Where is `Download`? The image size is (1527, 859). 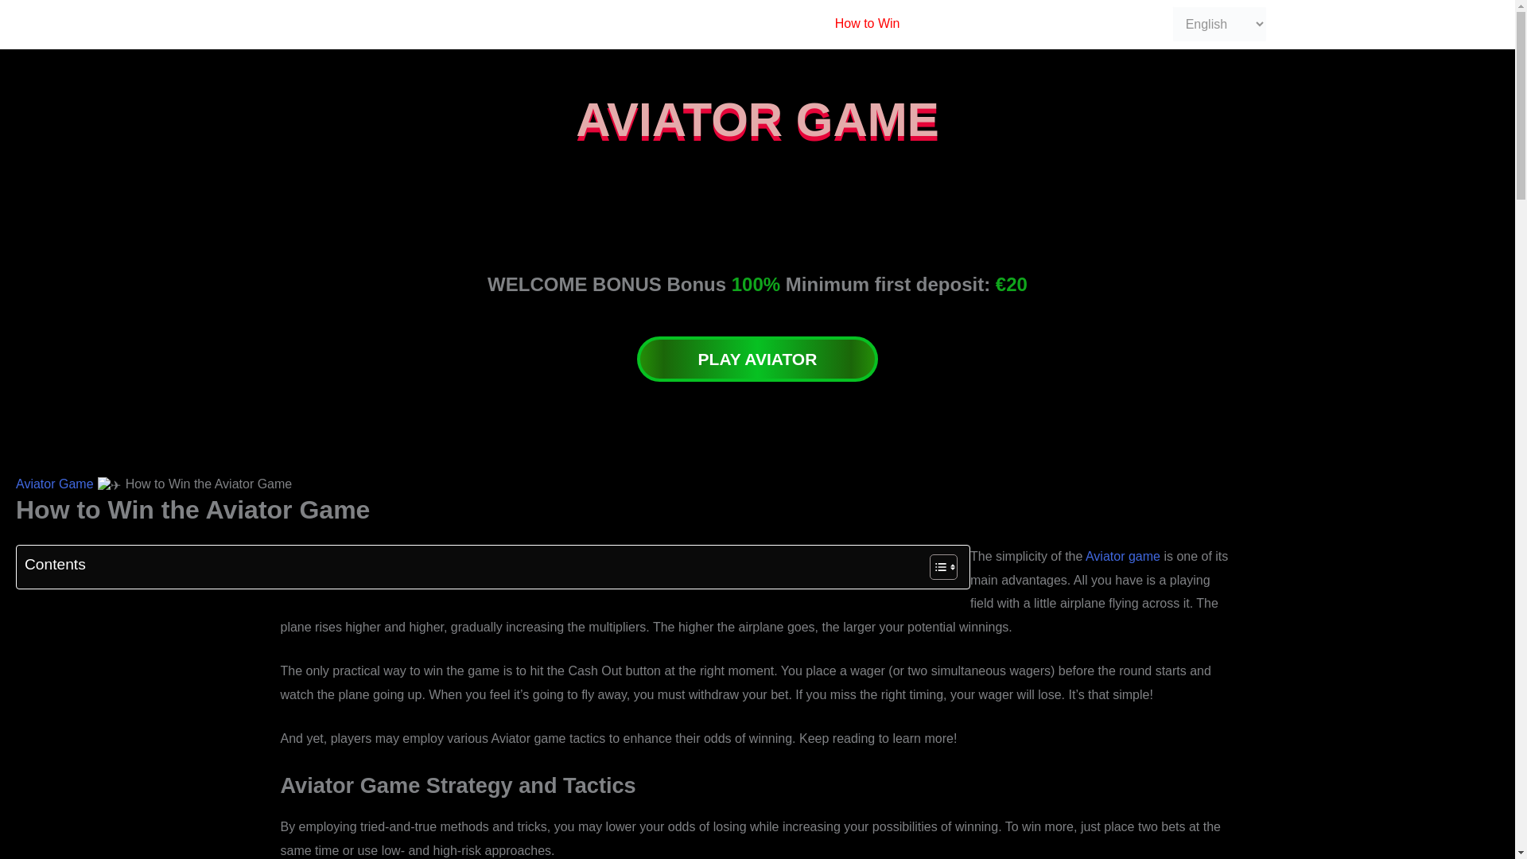
Download is located at coordinates (781, 24).